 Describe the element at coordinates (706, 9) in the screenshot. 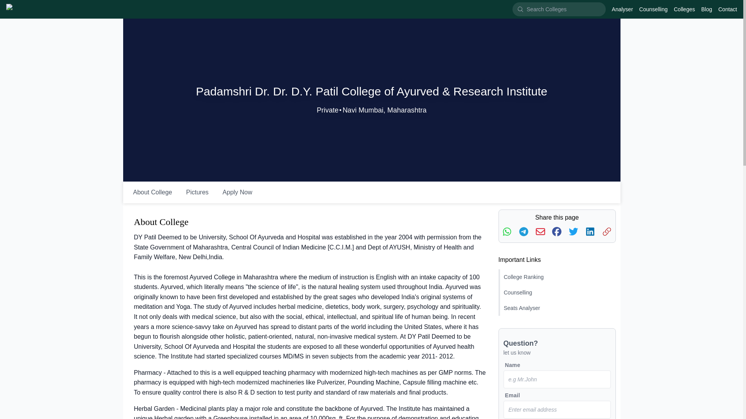

I see `Blog` at that location.